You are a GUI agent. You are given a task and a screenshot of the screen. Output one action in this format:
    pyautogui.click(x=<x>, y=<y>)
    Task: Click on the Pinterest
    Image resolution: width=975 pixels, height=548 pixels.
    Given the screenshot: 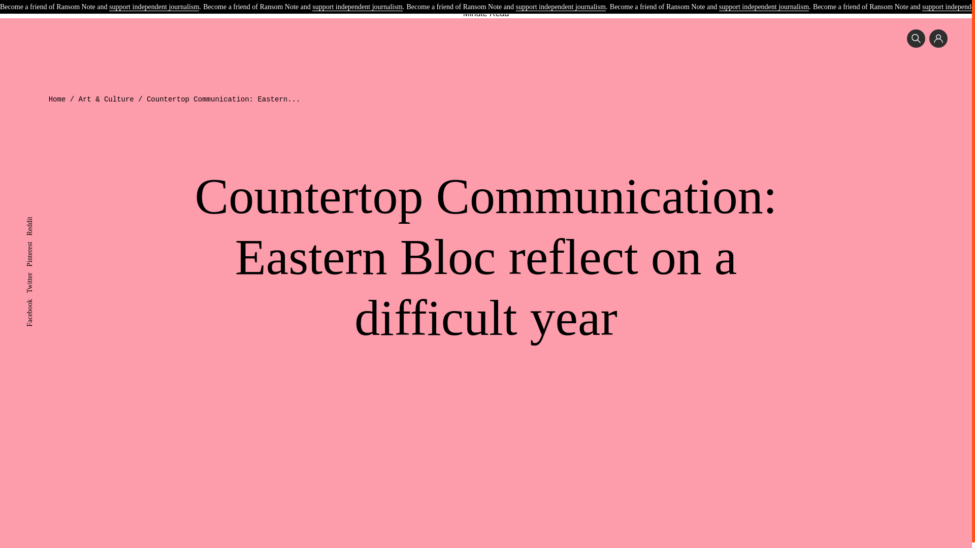 What is the action you would take?
    pyautogui.click(x=38, y=246)
    